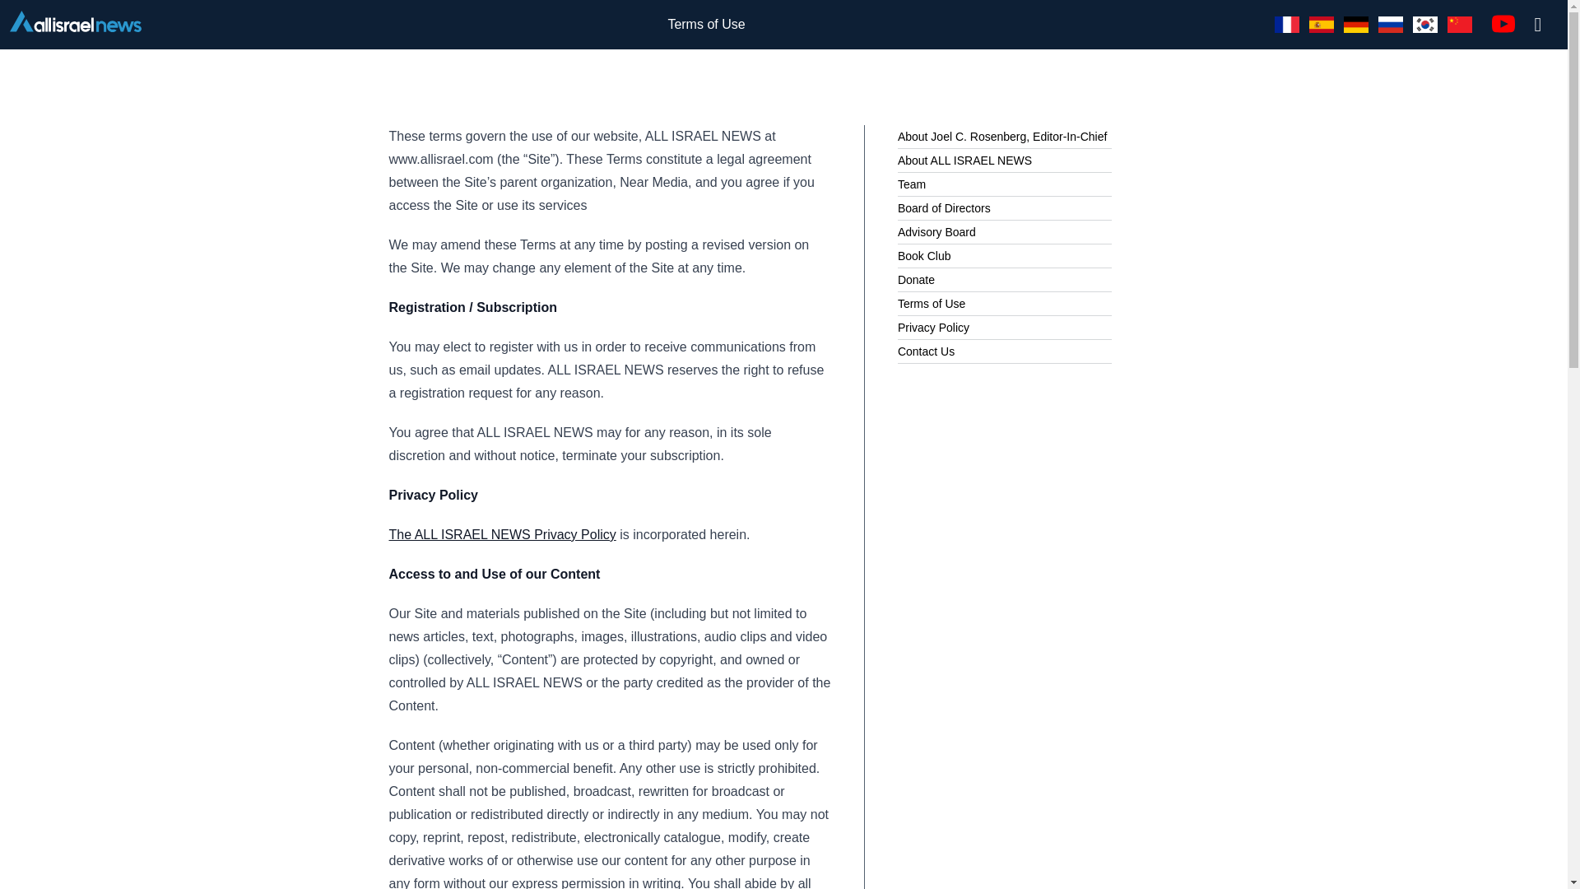 The image size is (1580, 889). I want to click on German, so click(1356, 25).